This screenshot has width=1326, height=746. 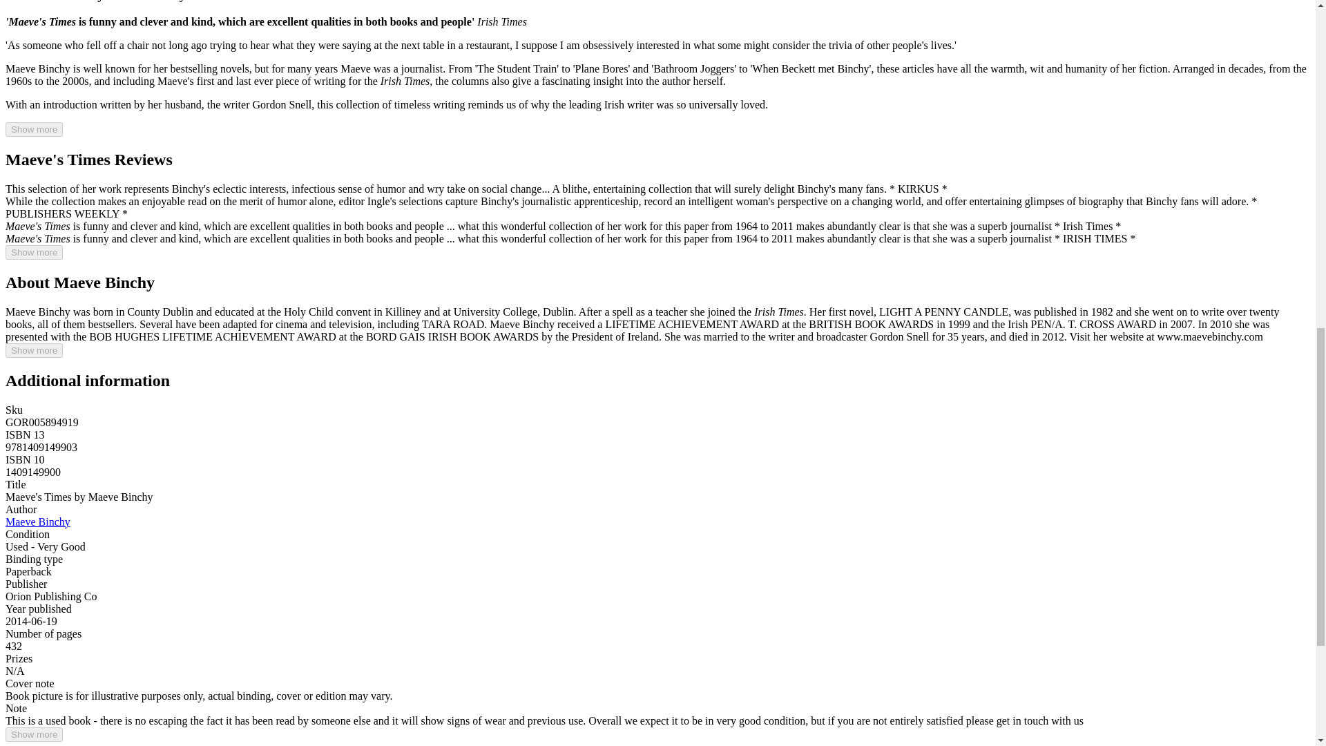 What do you see at coordinates (33, 734) in the screenshot?
I see `Show more` at bounding box center [33, 734].